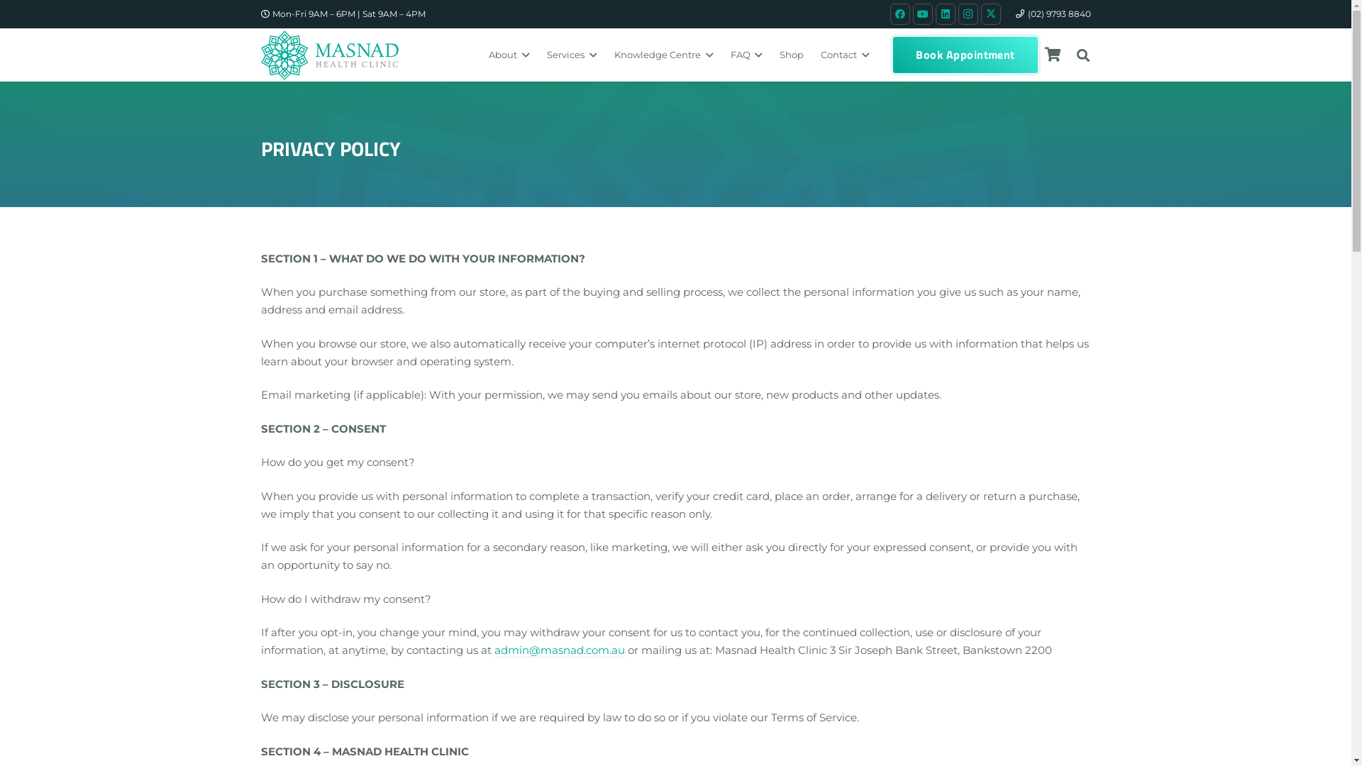 The width and height of the screenshot is (1362, 766). Describe the element at coordinates (1053, 14) in the screenshot. I see `(02) 9793 8840` at that location.